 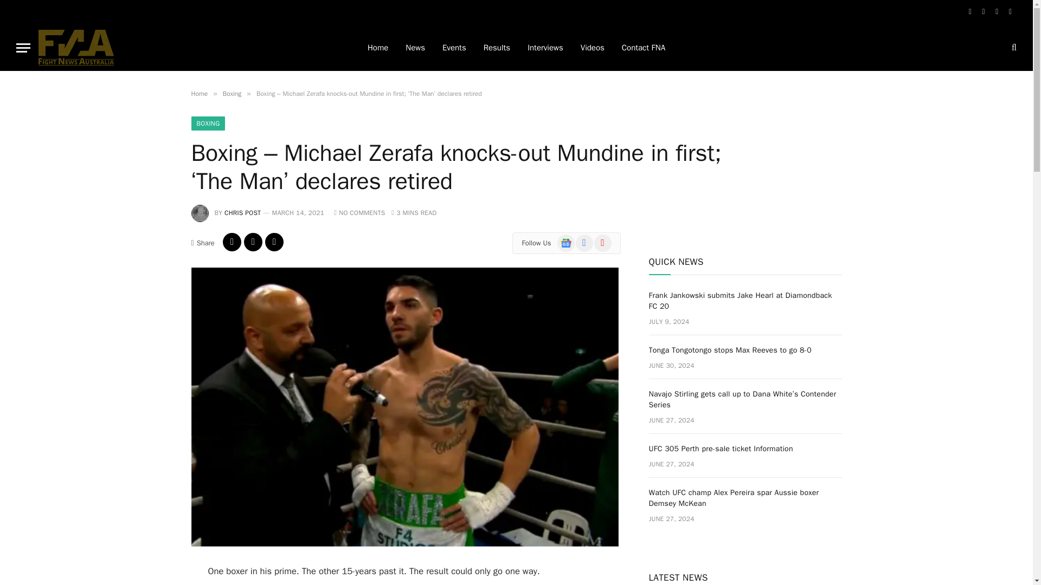 What do you see at coordinates (497, 48) in the screenshot?
I see `Results` at bounding box center [497, 48].